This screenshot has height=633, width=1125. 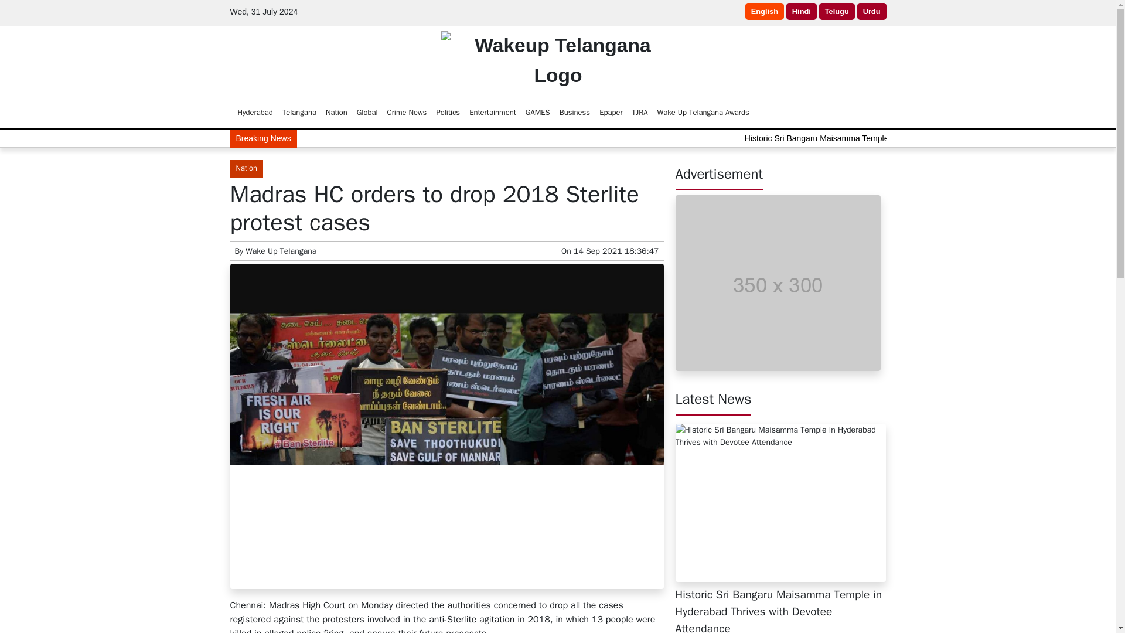 I want to click on Urdu, so click(x=872, y=11).